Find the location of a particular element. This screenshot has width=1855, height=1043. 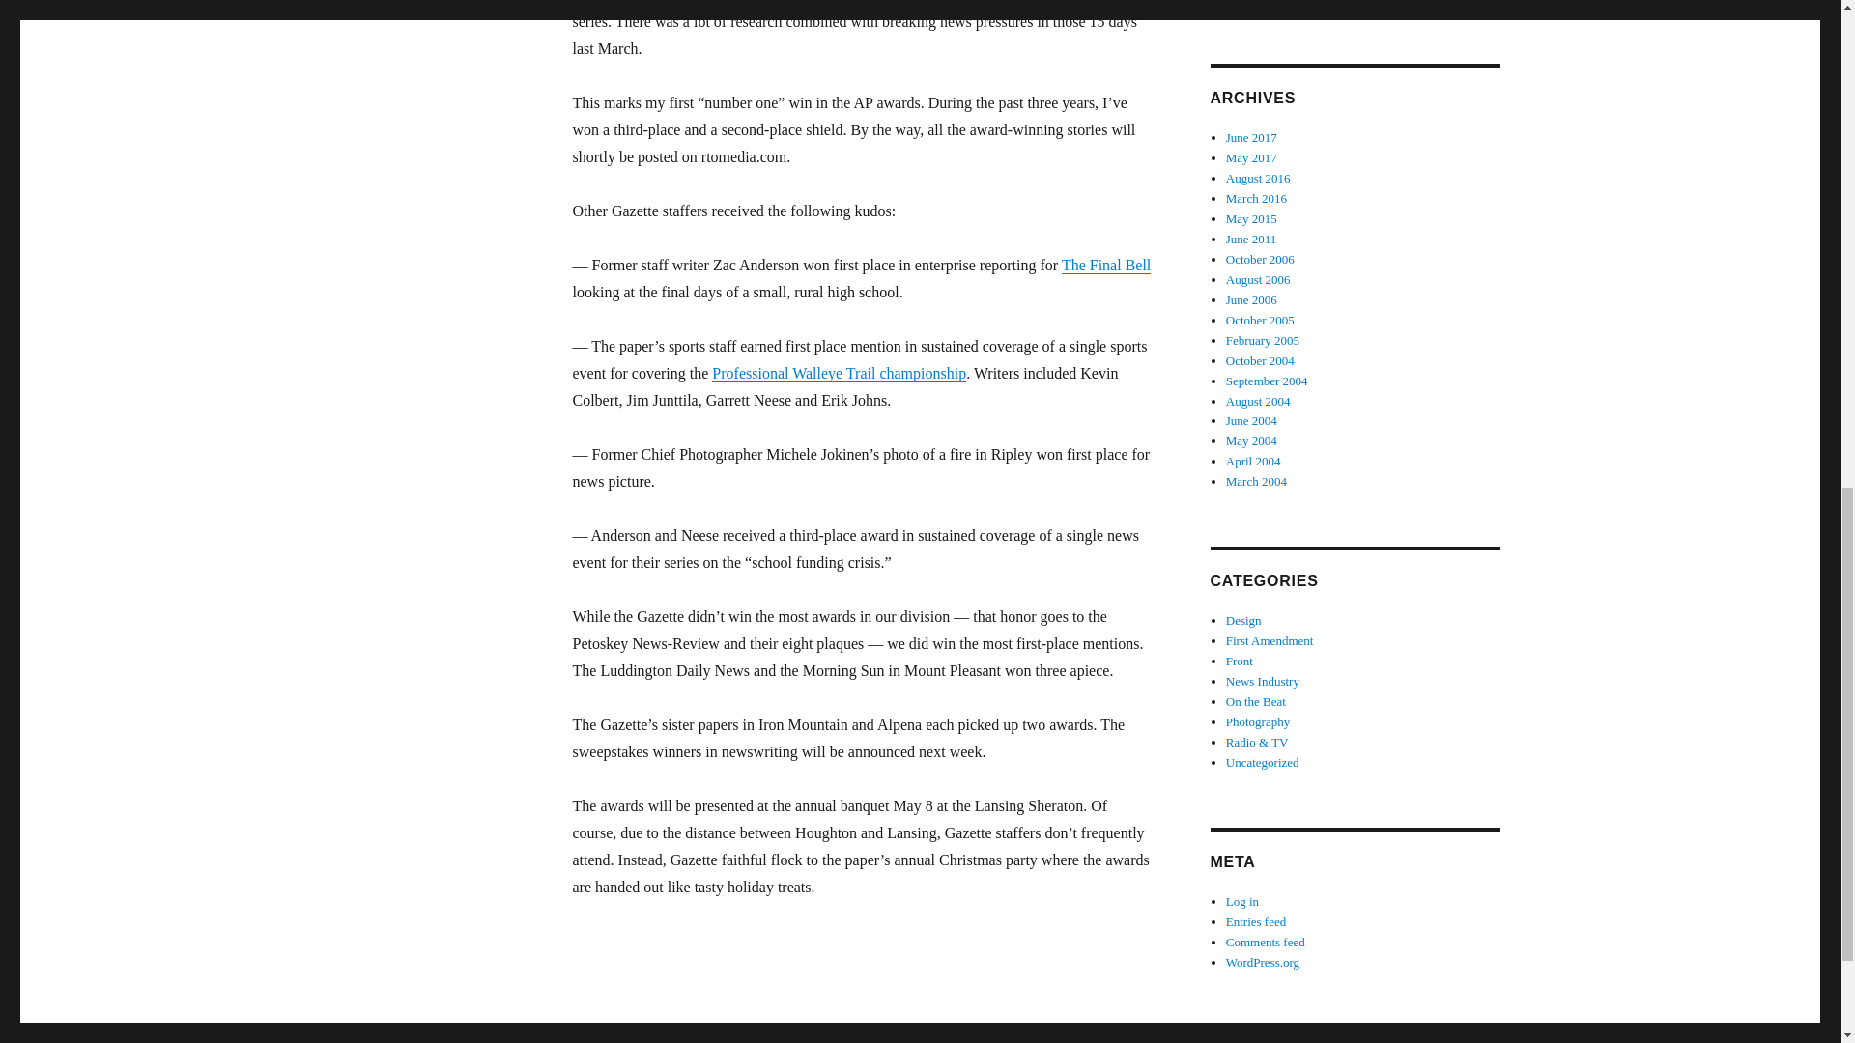

September 2004 is located at coordinates (1267, 381).